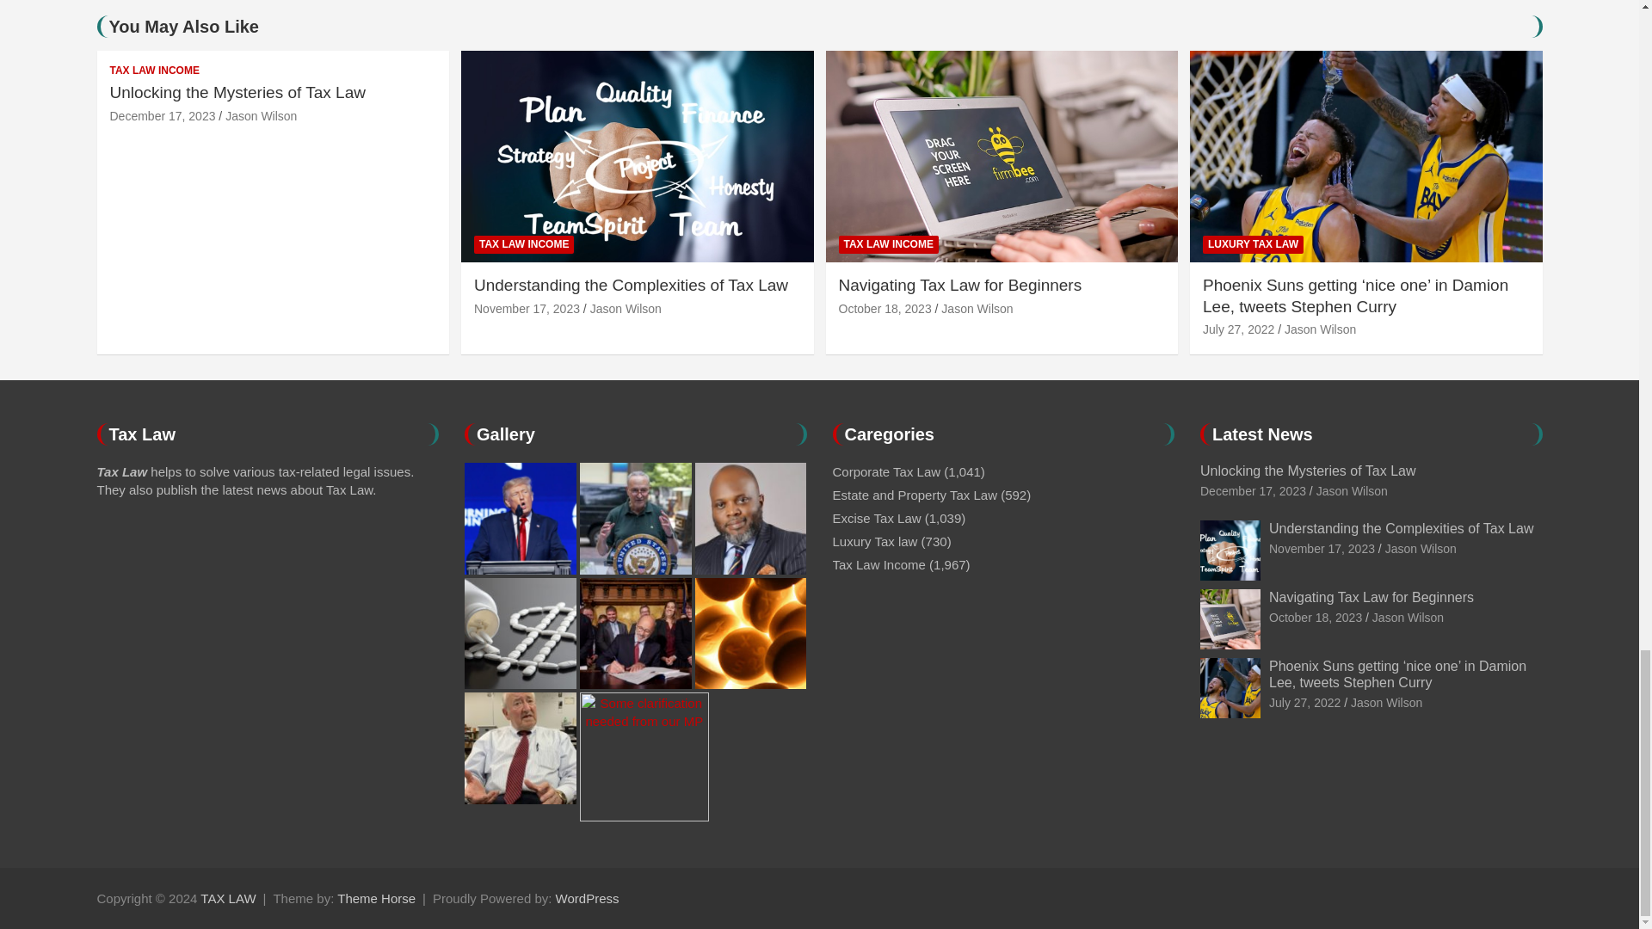 This screenshot has width=1652, height=929. Describe the element at coordinates (163, 115) in the screenshot. I see `Unlocking the Mysteries of Tax Law` at that location.